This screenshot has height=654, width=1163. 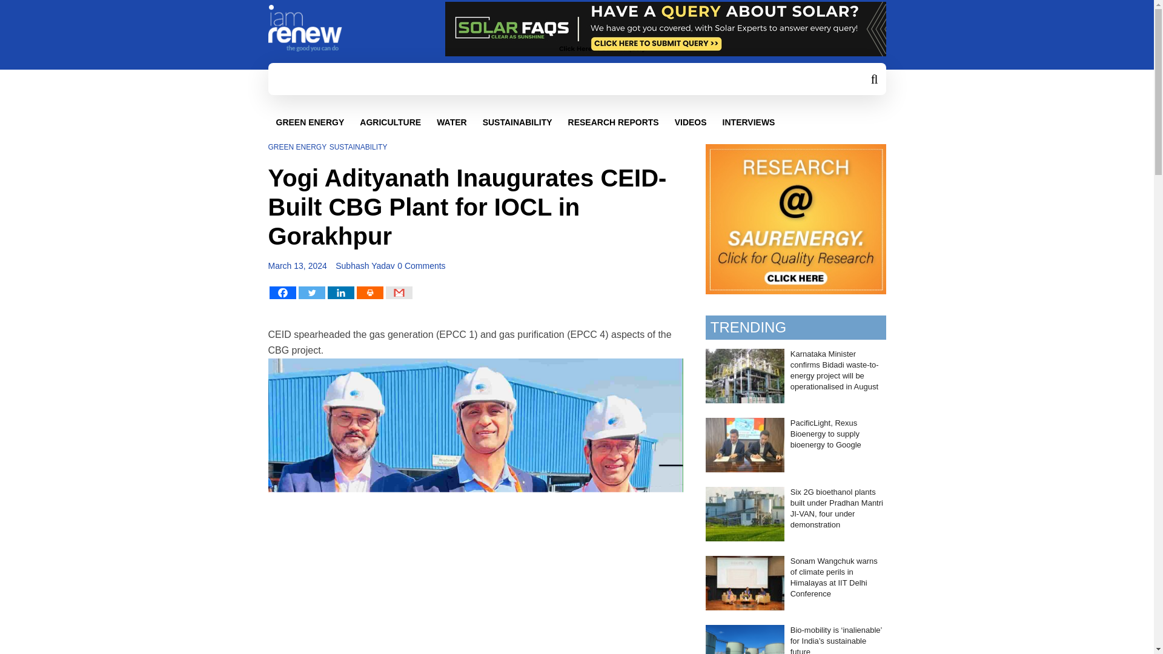 What do you see at coordinates (390, 122) in the screenshot?
I see `AGRICULTURE` at bounding box center [390, 122].